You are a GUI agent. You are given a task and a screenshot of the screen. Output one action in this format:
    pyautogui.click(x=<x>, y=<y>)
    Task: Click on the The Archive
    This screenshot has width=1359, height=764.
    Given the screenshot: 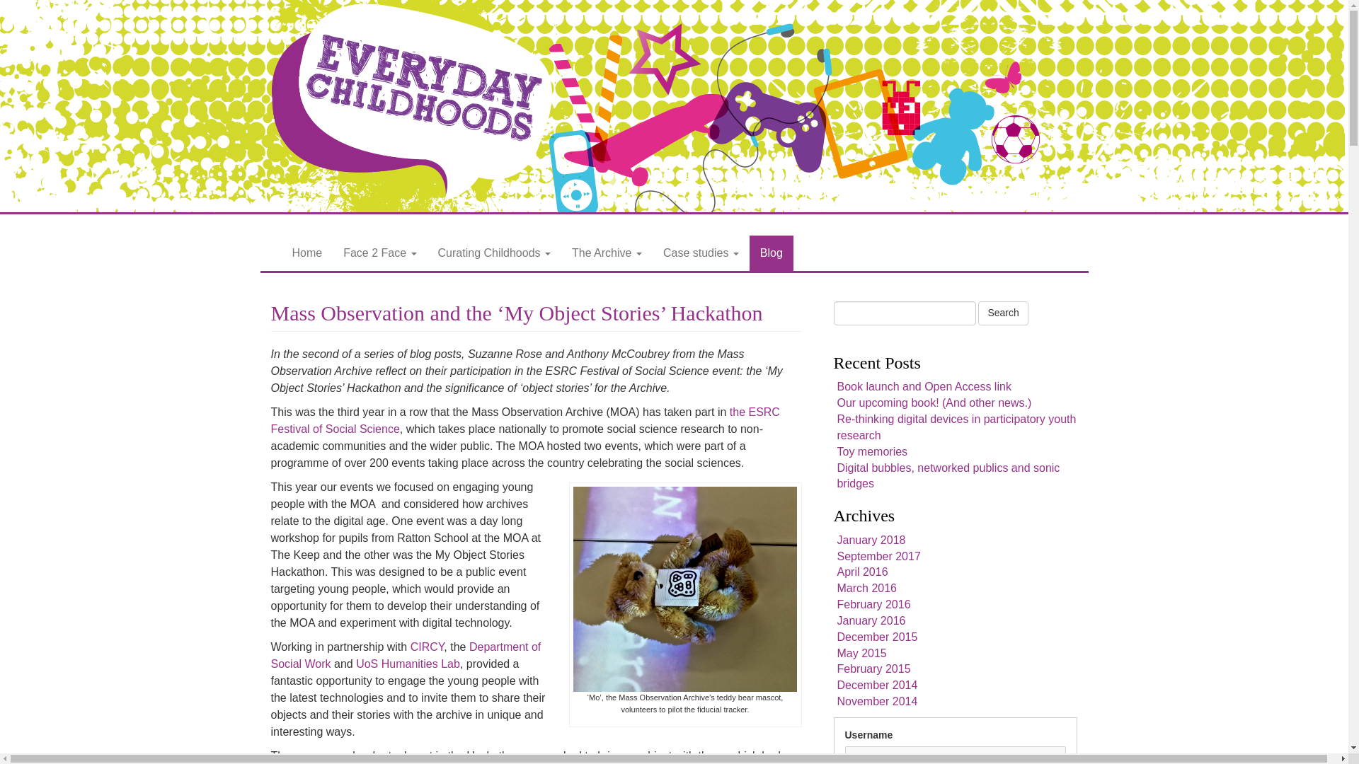 What is the action you would take?
    pyautogui.click(x=606, y=253)
    